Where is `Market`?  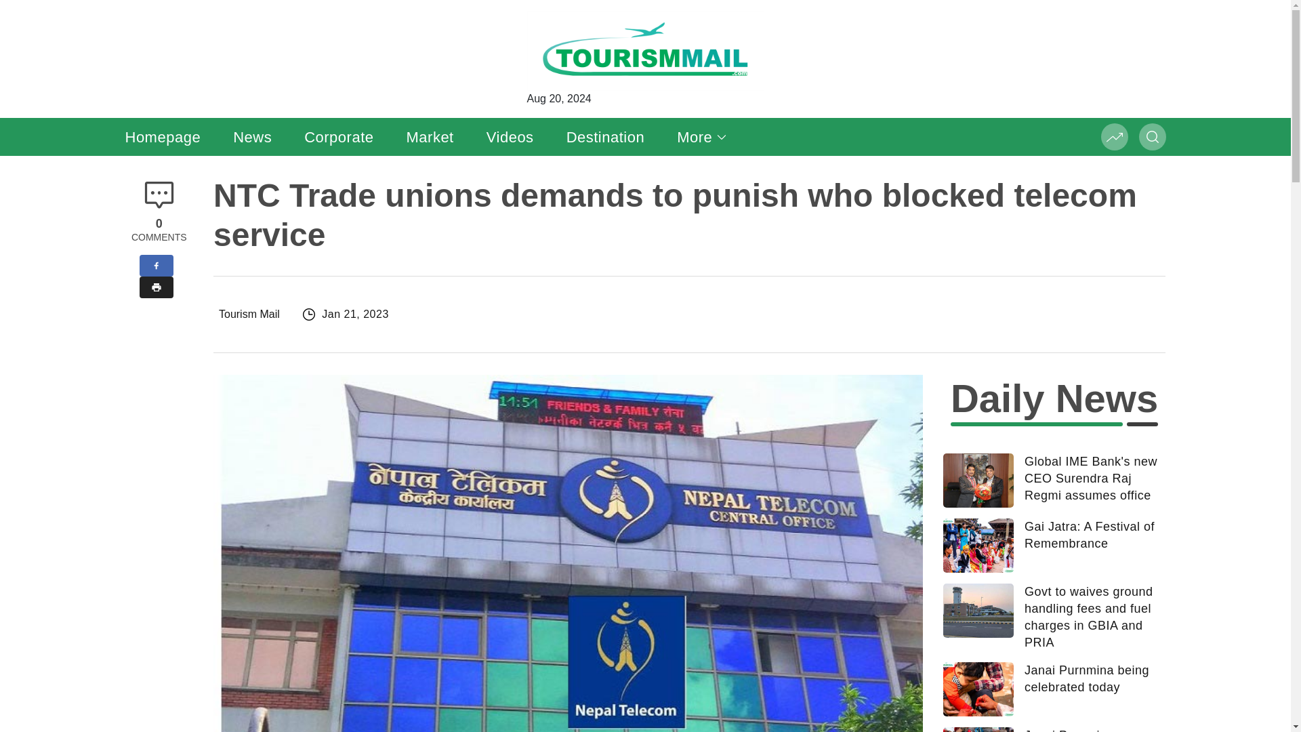 Market is located at coordinates (430, 137).